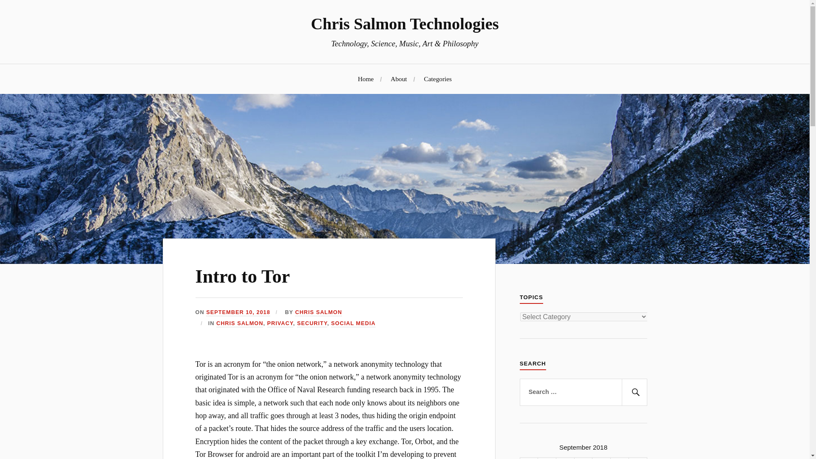 The height and width of the screenshot is (459, 816). What do you see at coordinates (601, 458) in the screenshot?
I see `Friday` at bounding box center [601, 458].